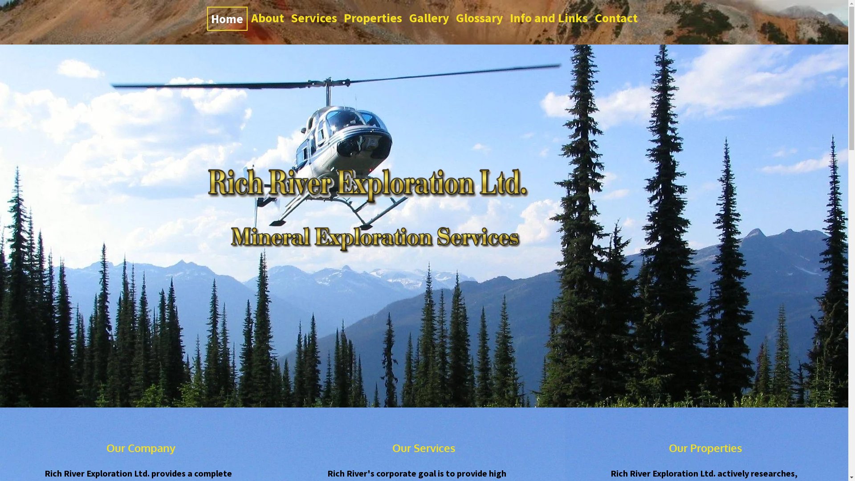 The image size is (855, 481). What do you see at coordinates (373, 18) in the screenshot?
I see `Properties` at bounding box center [373, 18].